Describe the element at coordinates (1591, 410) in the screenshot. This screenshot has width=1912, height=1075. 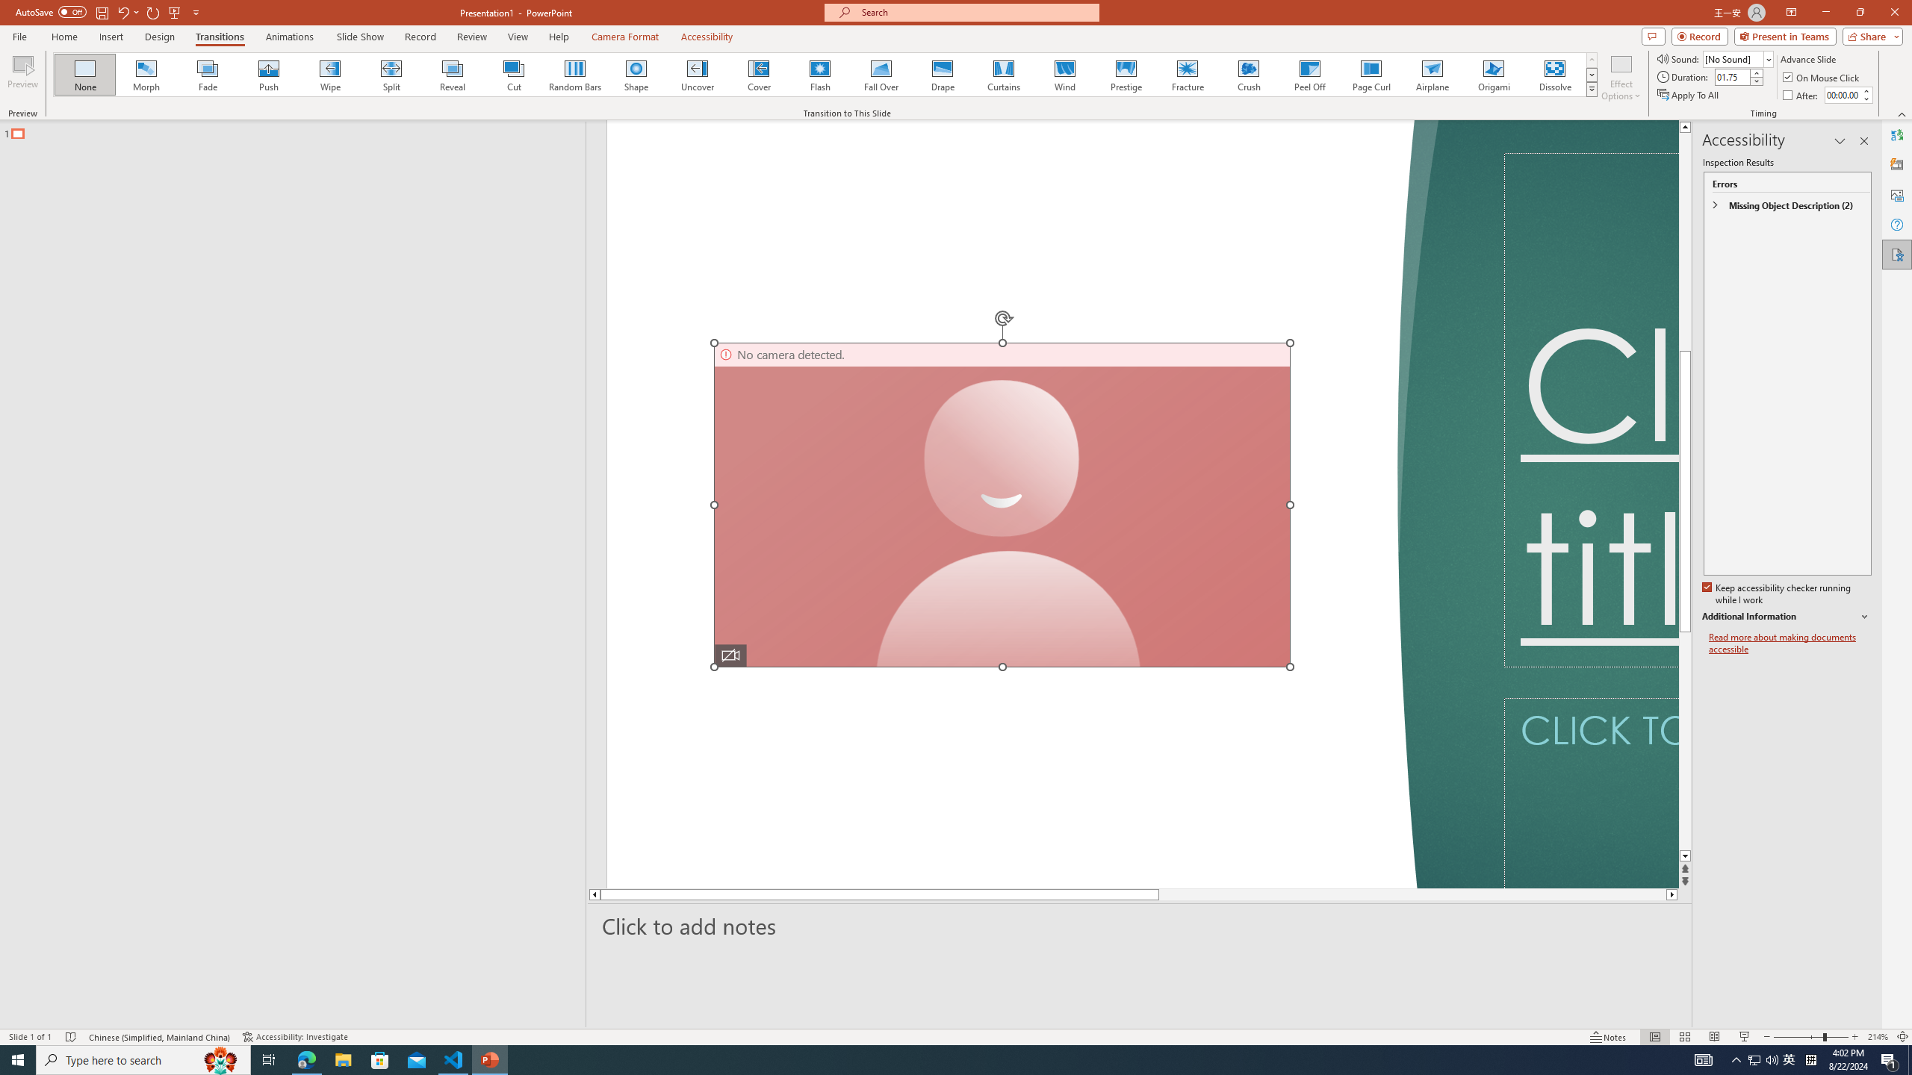
I see `Title TextBox` at that location.